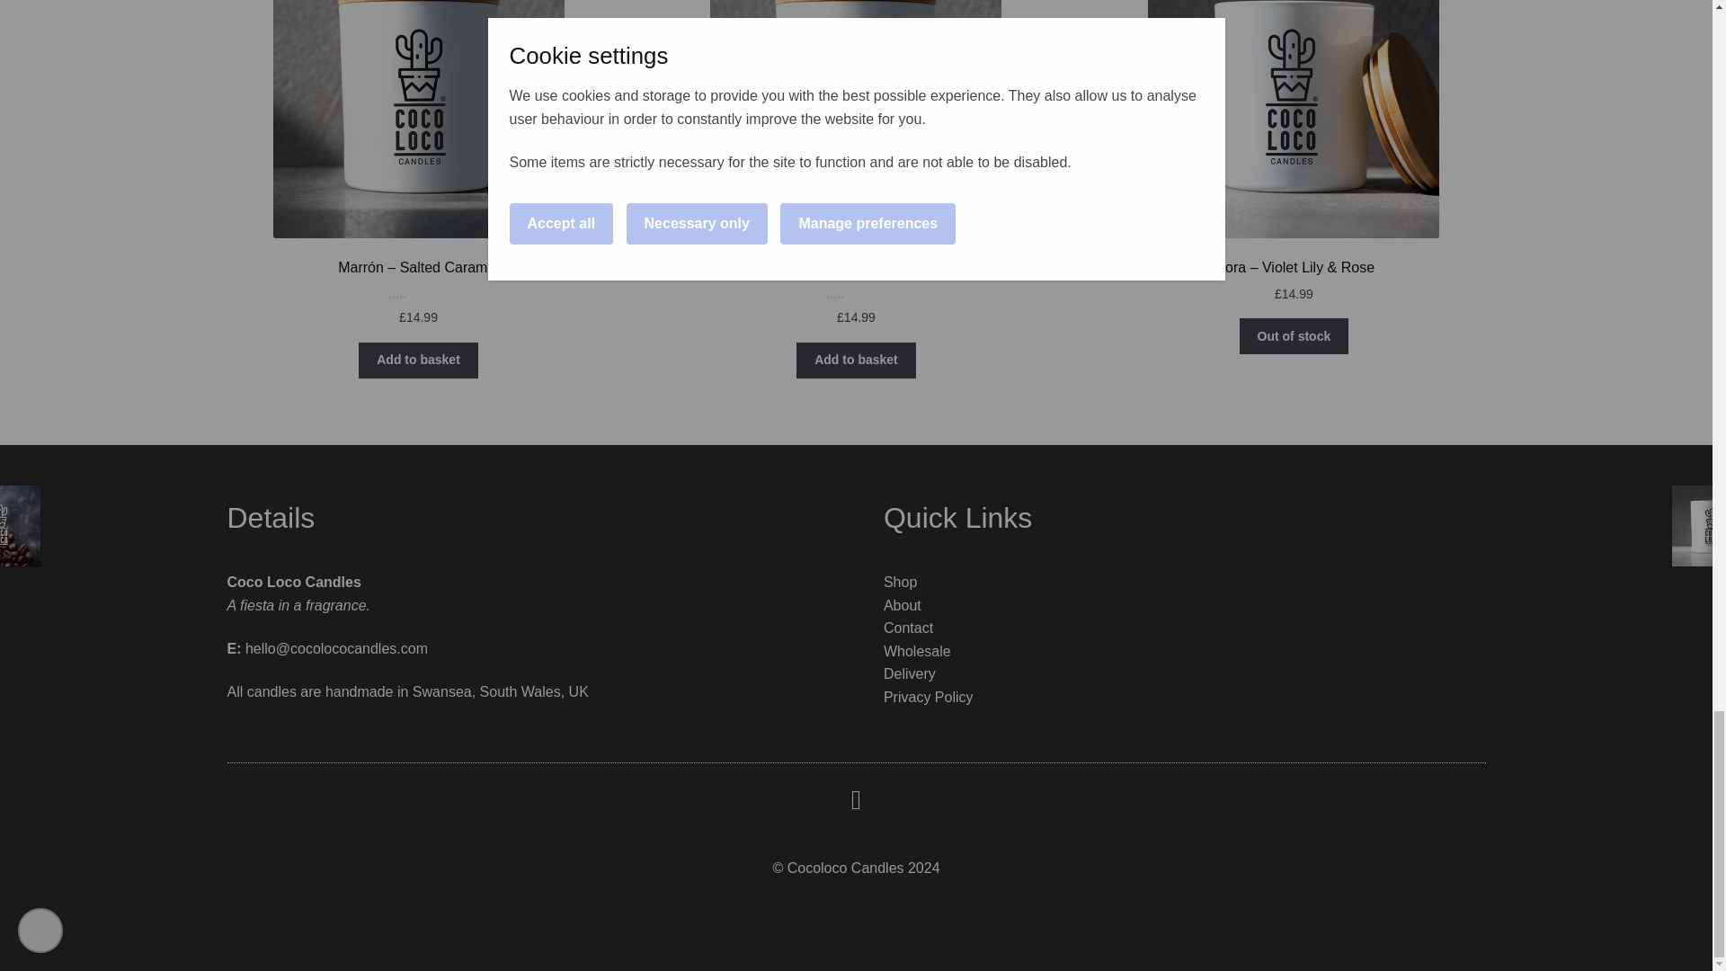  Describe the element at coordinates (418, 361) in the screenshot. I see `Add to basket` at that location.